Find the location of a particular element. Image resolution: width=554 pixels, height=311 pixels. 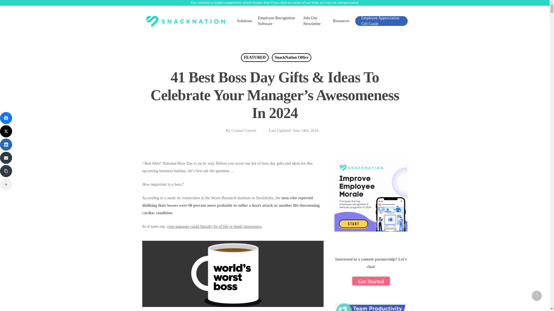

Tell us more about your brand is located at coordinates (371, 281).